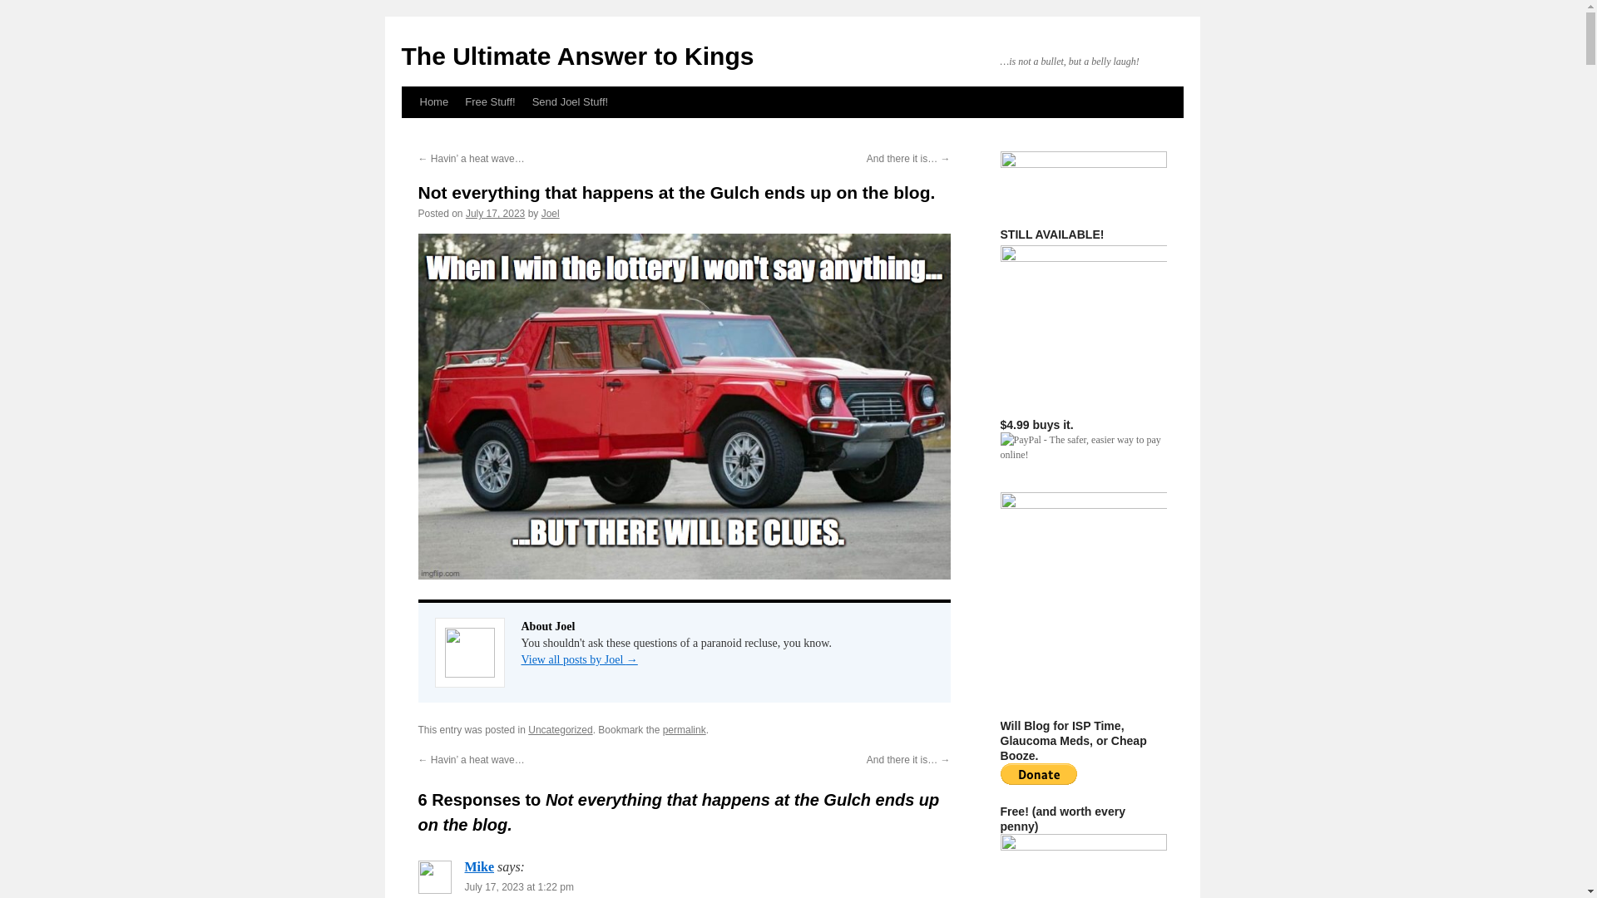 This screenshot has height=898, width=1597. Describe the element at coordinates (519, 886) in the screenshot. I see `July 17, 2023 at 1:22 pm` at that location.